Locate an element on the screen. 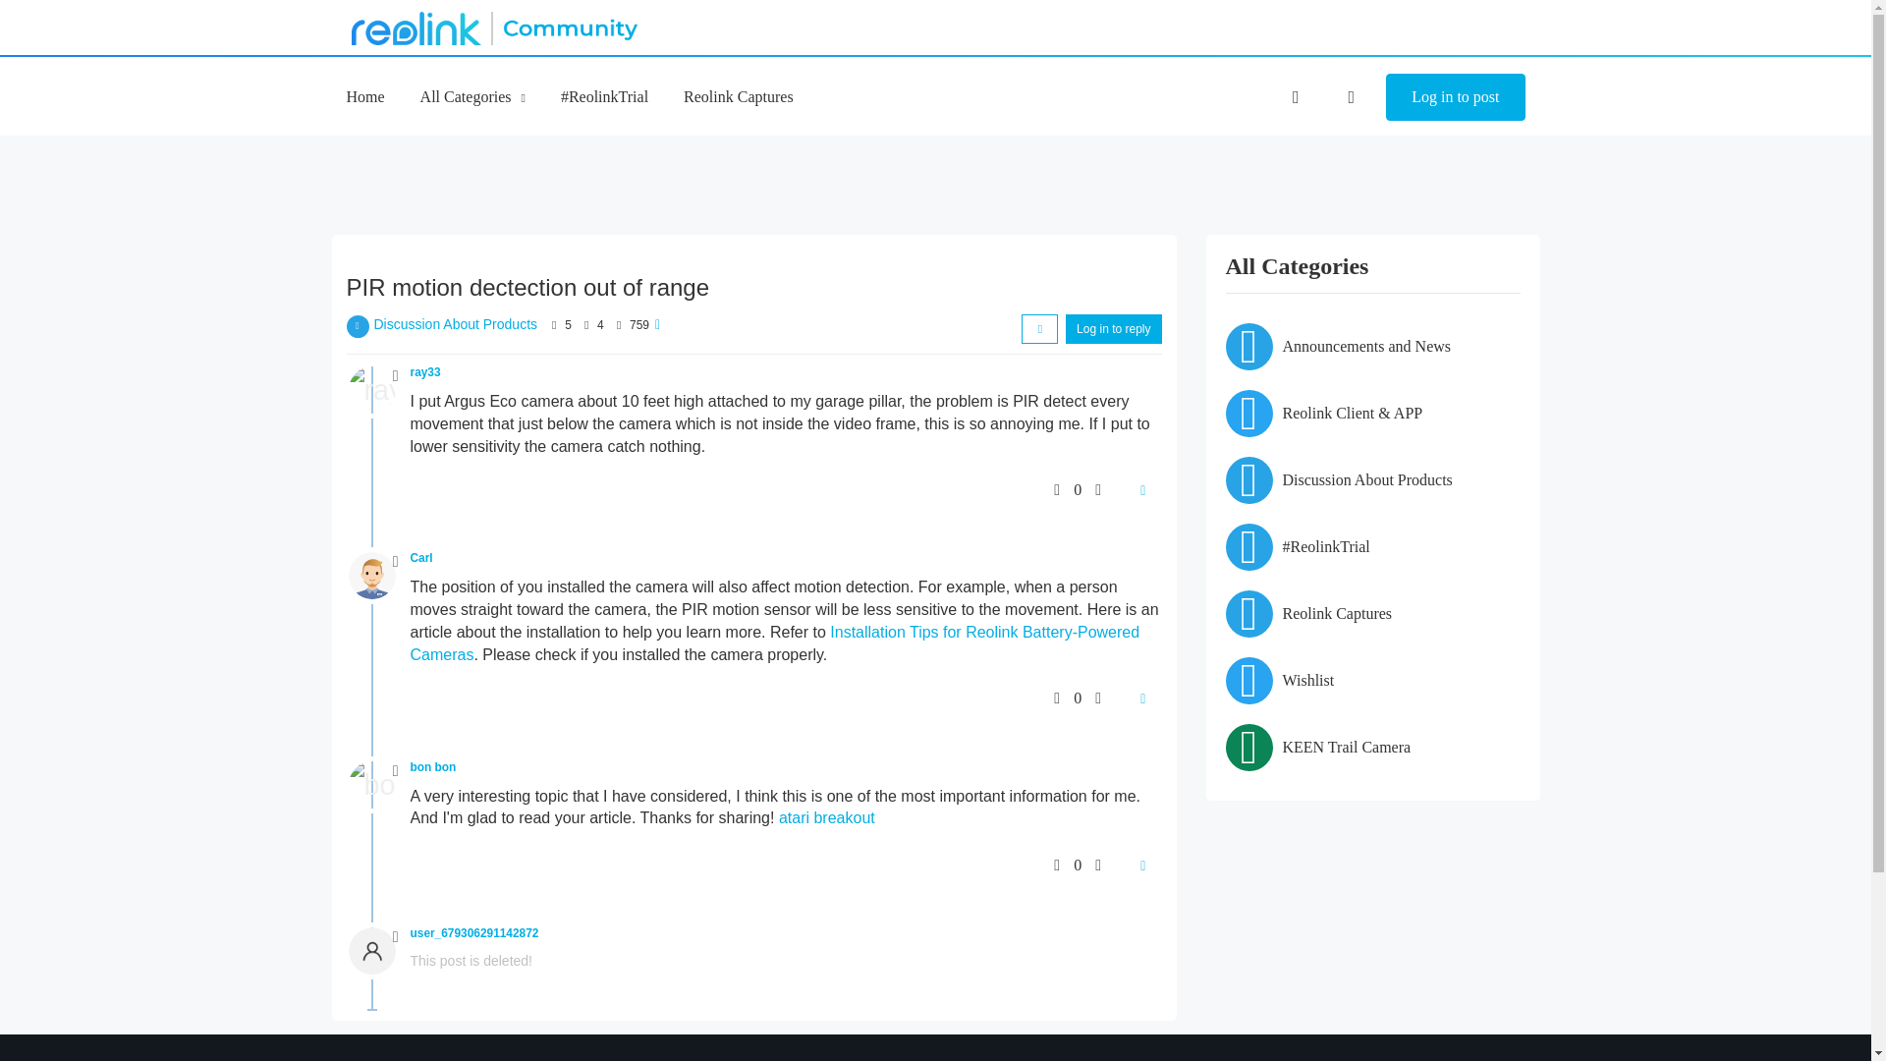 This screenshot has width=1886, height=1061. Posts is located at coordinates (585, 324).